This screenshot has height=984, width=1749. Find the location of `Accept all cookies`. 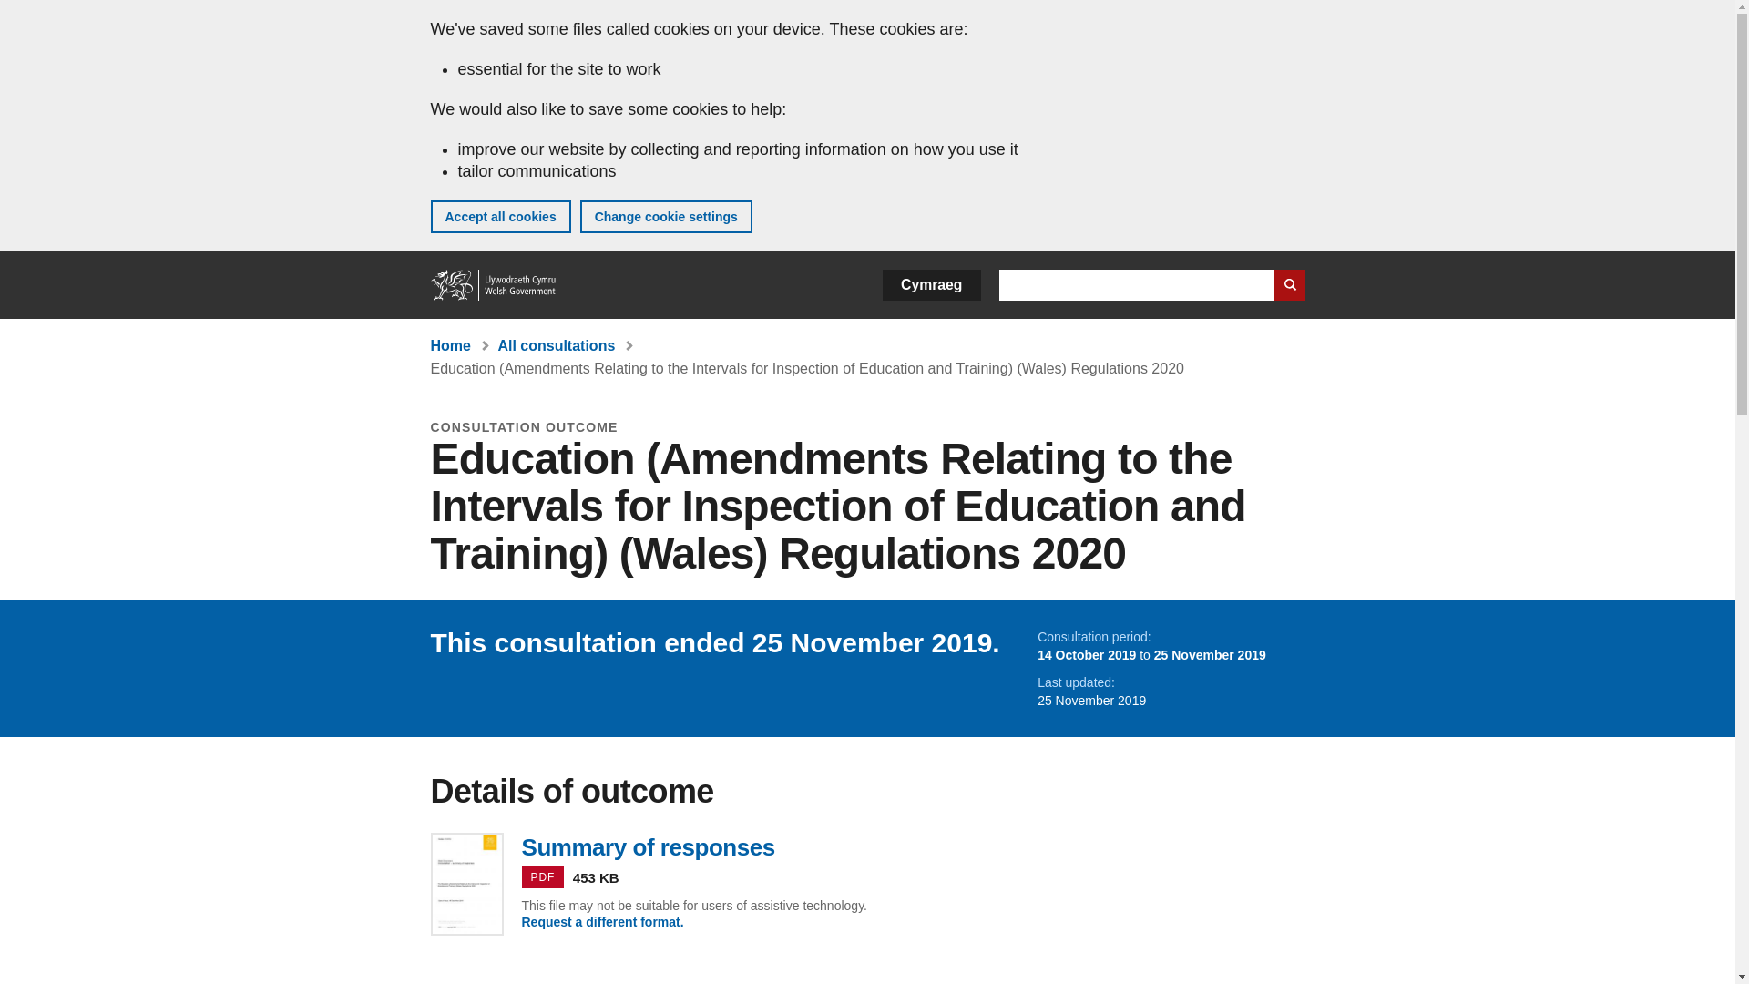

Accept all cookies is located at coordinates (499, 217).